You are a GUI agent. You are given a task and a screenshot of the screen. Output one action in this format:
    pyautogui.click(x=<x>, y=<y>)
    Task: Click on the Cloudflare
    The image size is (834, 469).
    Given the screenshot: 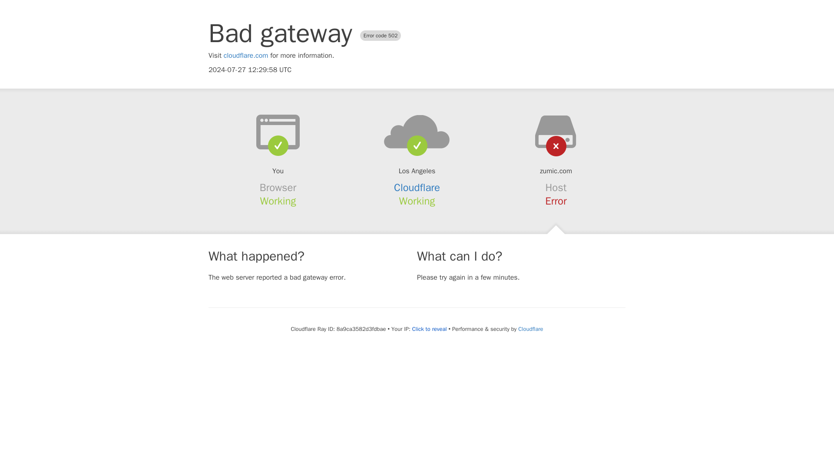 What is the action you would take?
    pyautogui.click(x=530, y=329)
    